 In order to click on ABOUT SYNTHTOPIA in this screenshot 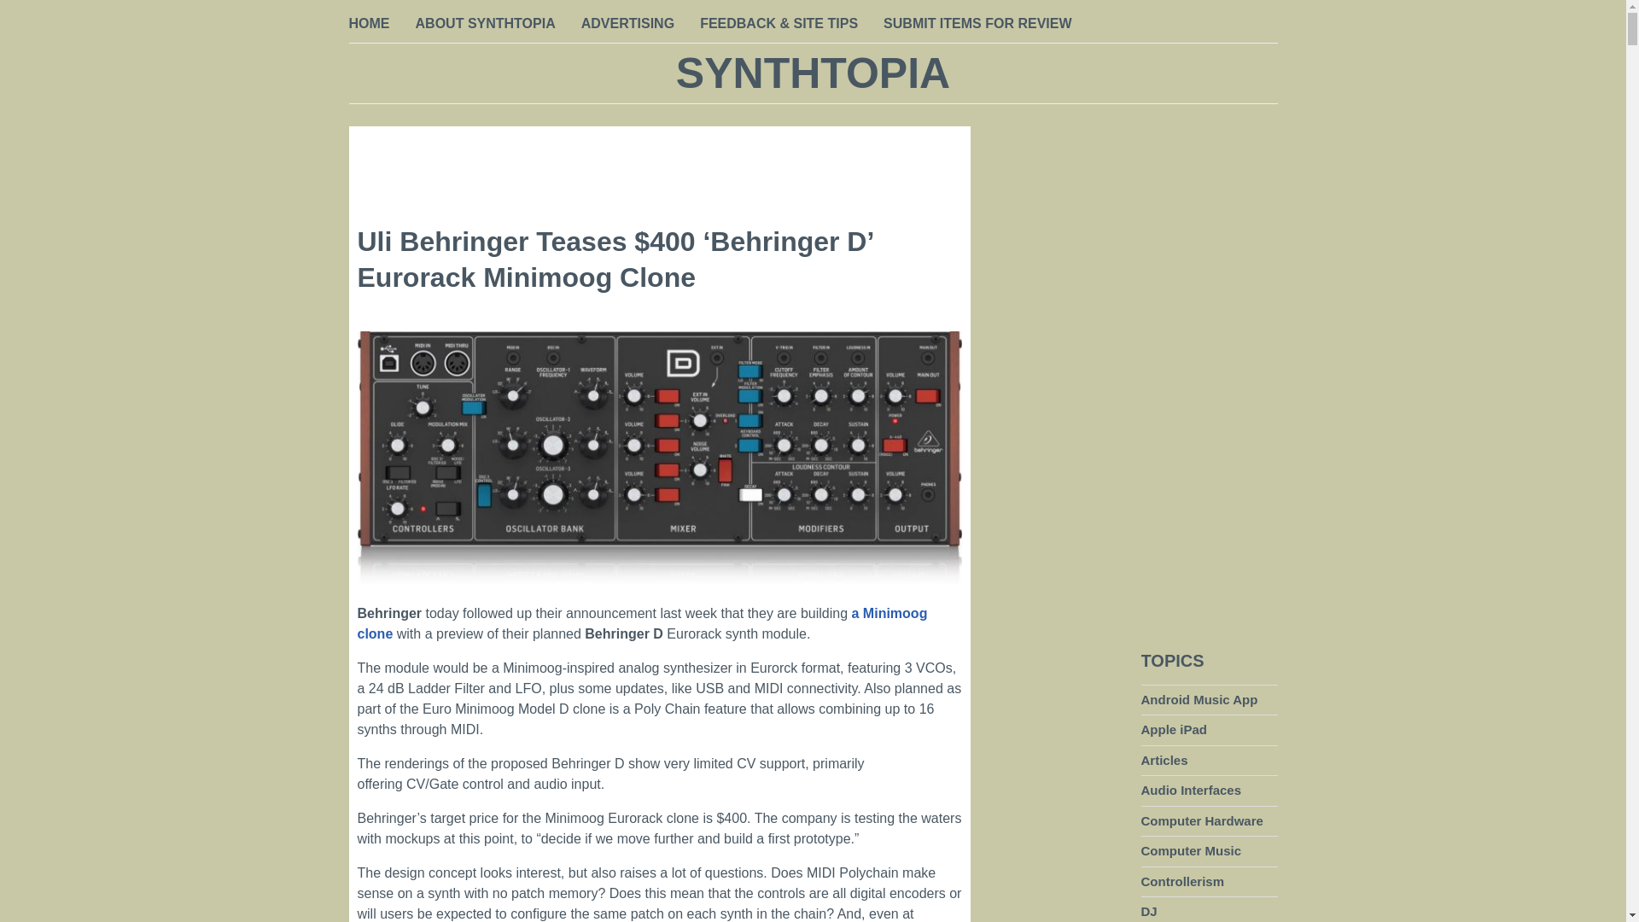, I will do `click(485, 25)`.